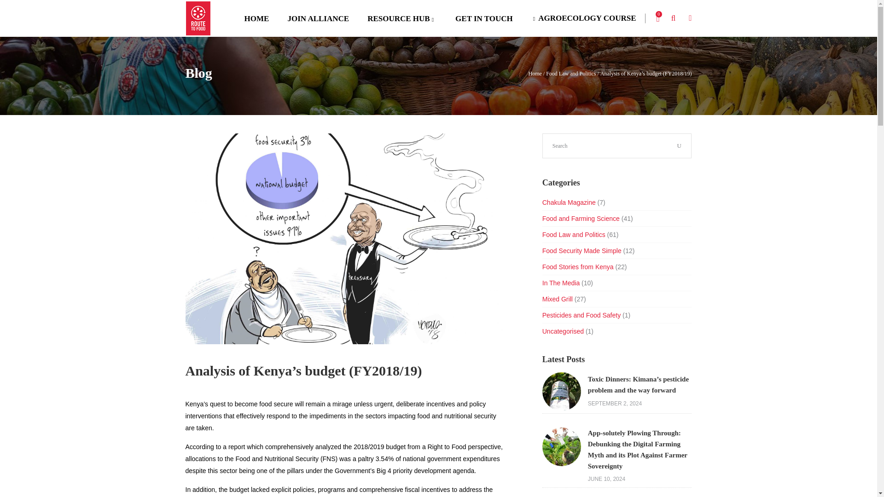 Image resolution: width=884 pixels, height=497 pixels. Describe the element at coordinates (571, 74) in the screenshot. I see `Food Law and Politics` at that location.